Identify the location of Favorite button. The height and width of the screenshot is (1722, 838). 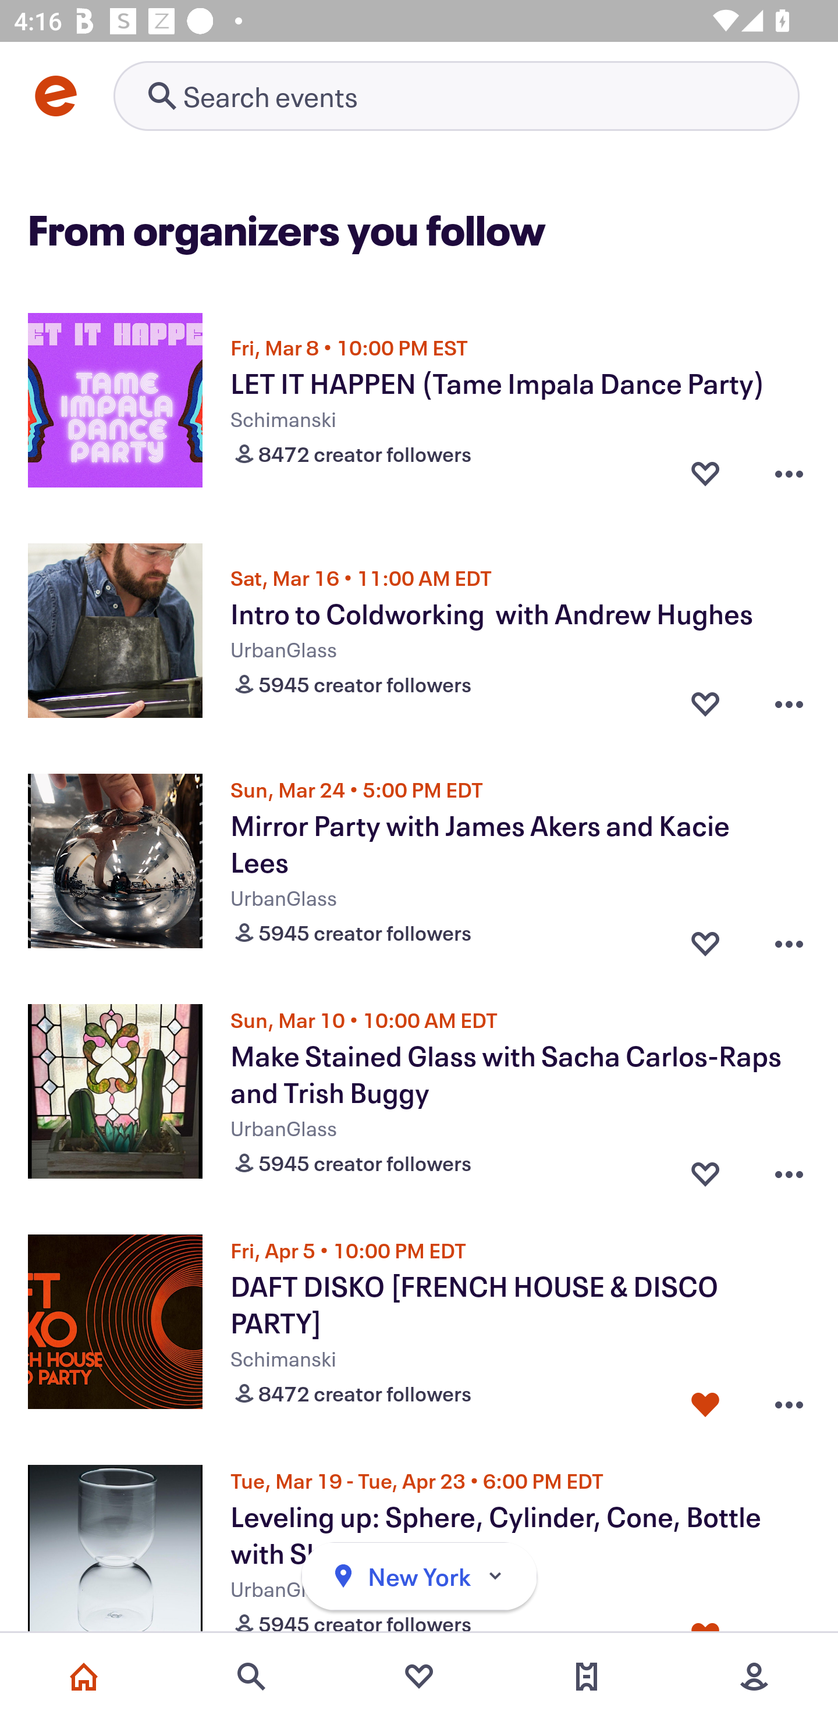
(705, 1400).